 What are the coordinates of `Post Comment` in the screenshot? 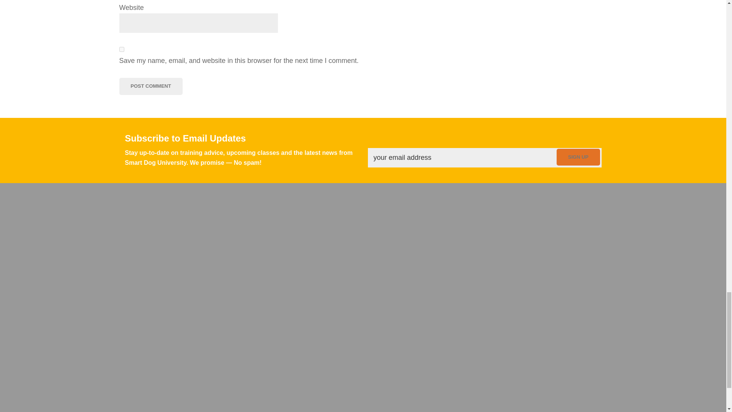 It's located at (150, 86).